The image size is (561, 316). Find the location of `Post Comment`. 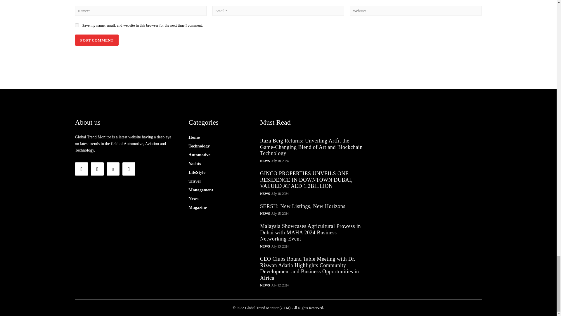

Post Comment is located at coordinates (96, 40).